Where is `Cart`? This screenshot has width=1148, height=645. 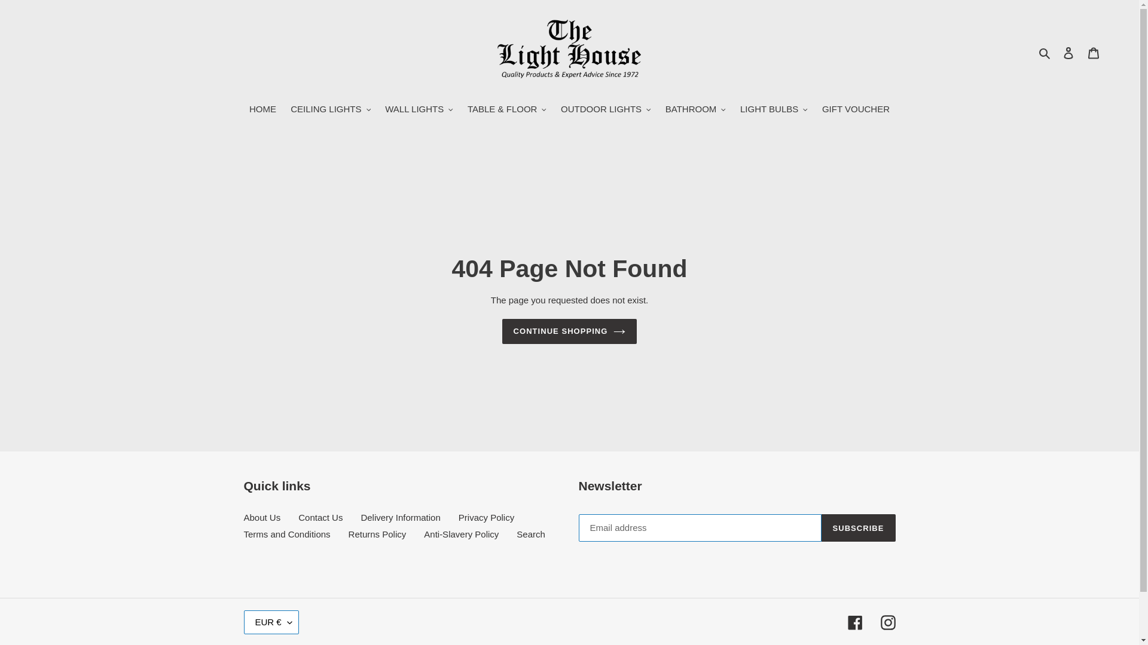 Cart is located at coordinates (1094, 53).